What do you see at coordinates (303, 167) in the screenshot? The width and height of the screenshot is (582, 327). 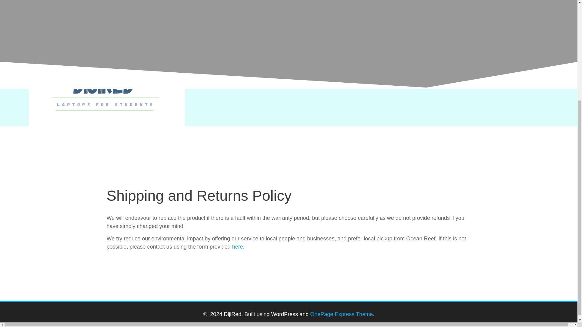 I see `Privacy` at bounding box center [303, 167].